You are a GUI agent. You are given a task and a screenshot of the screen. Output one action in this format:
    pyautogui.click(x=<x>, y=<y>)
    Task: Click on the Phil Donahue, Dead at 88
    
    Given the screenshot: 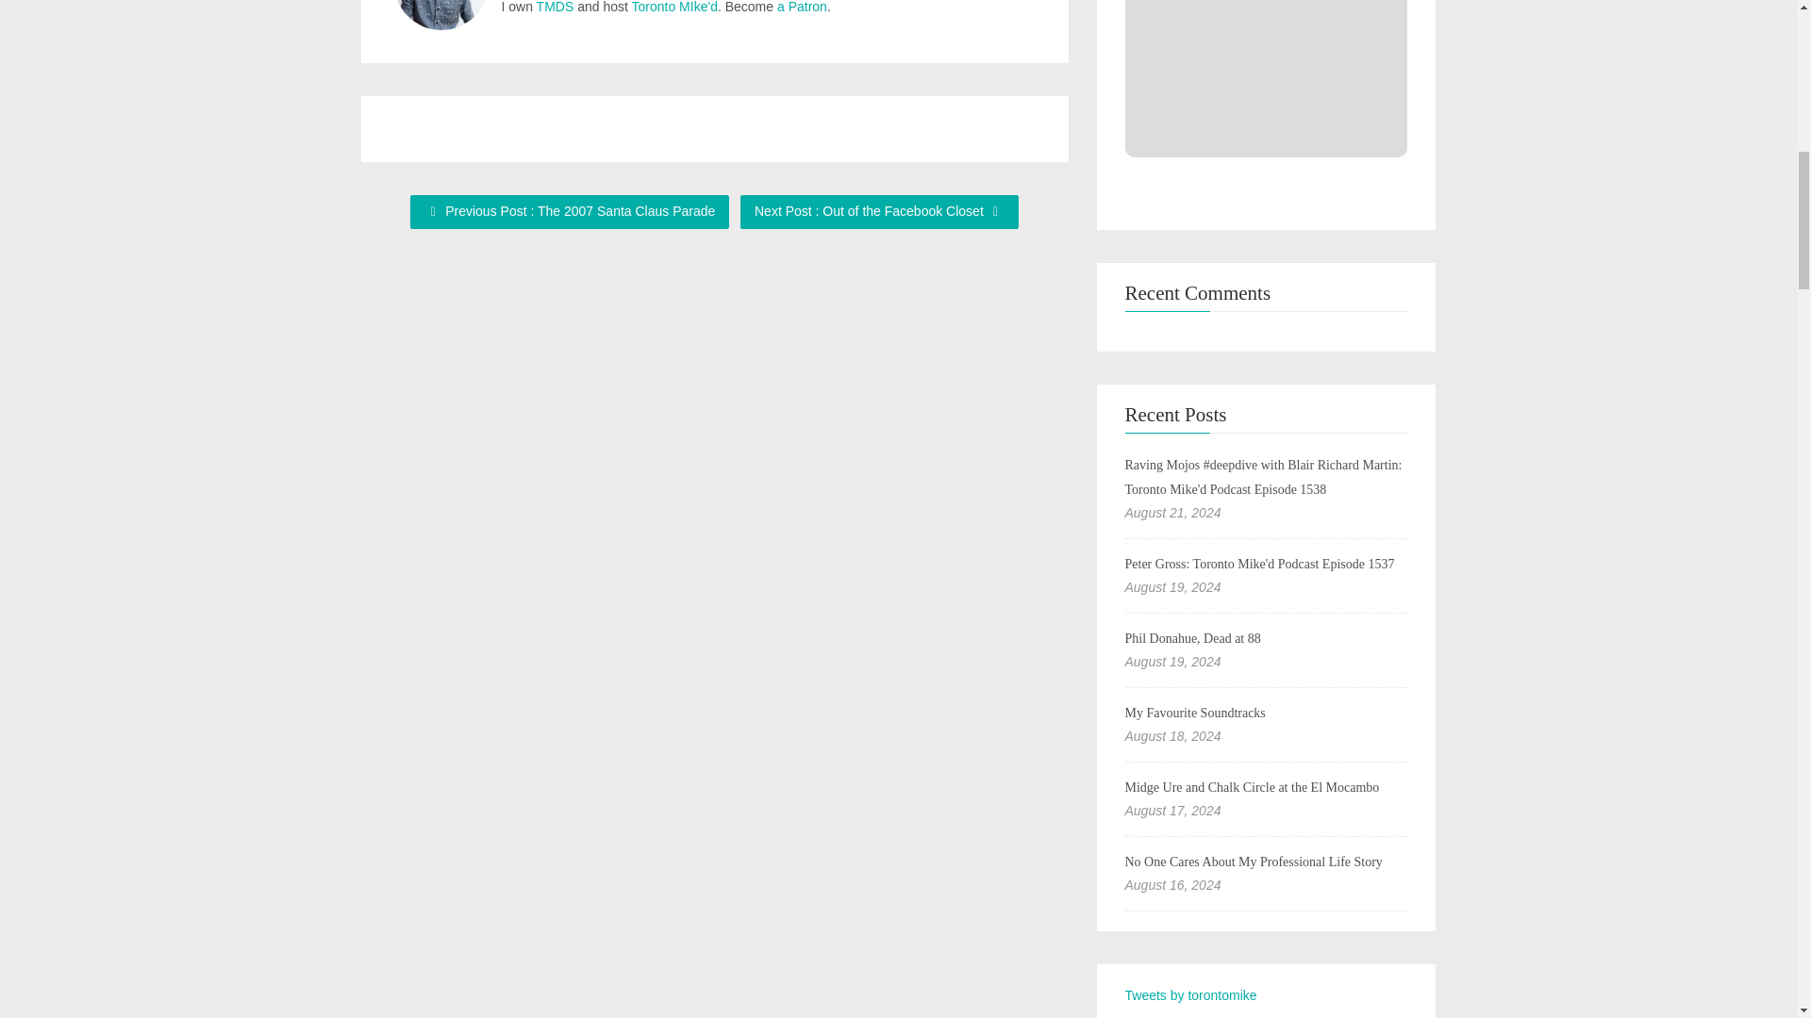 What is the action you would take?
    pyautogui.click(x=1192, y=637)
    